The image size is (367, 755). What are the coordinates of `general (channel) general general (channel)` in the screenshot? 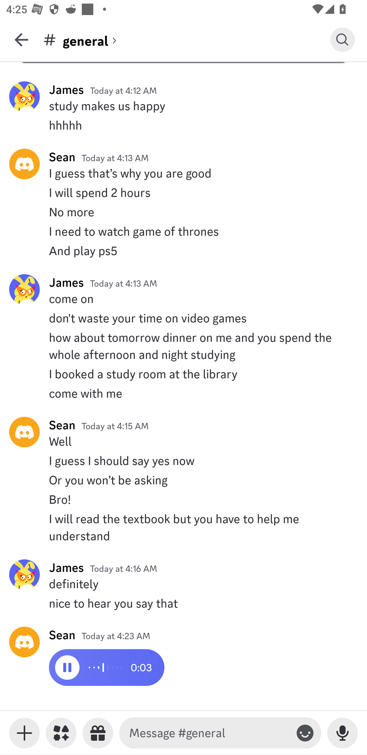 It's located at (187, 40).